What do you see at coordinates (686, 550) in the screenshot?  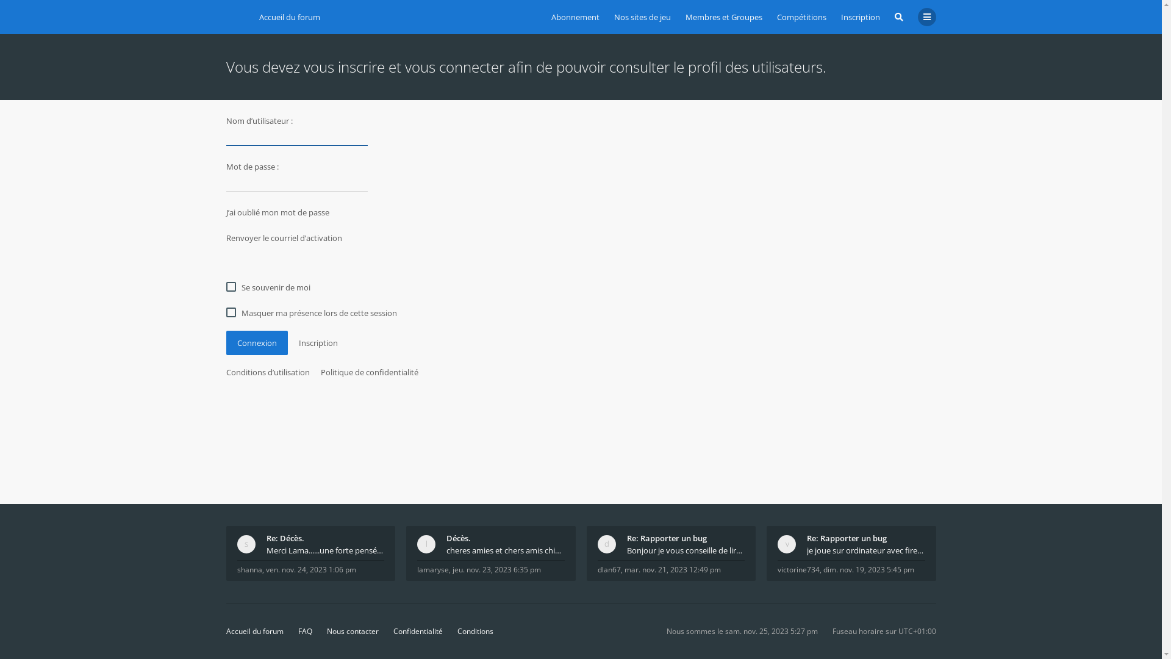 I see `Bonjour je vous conseille de lire cela, et de v` at bounding box center [686, 550].